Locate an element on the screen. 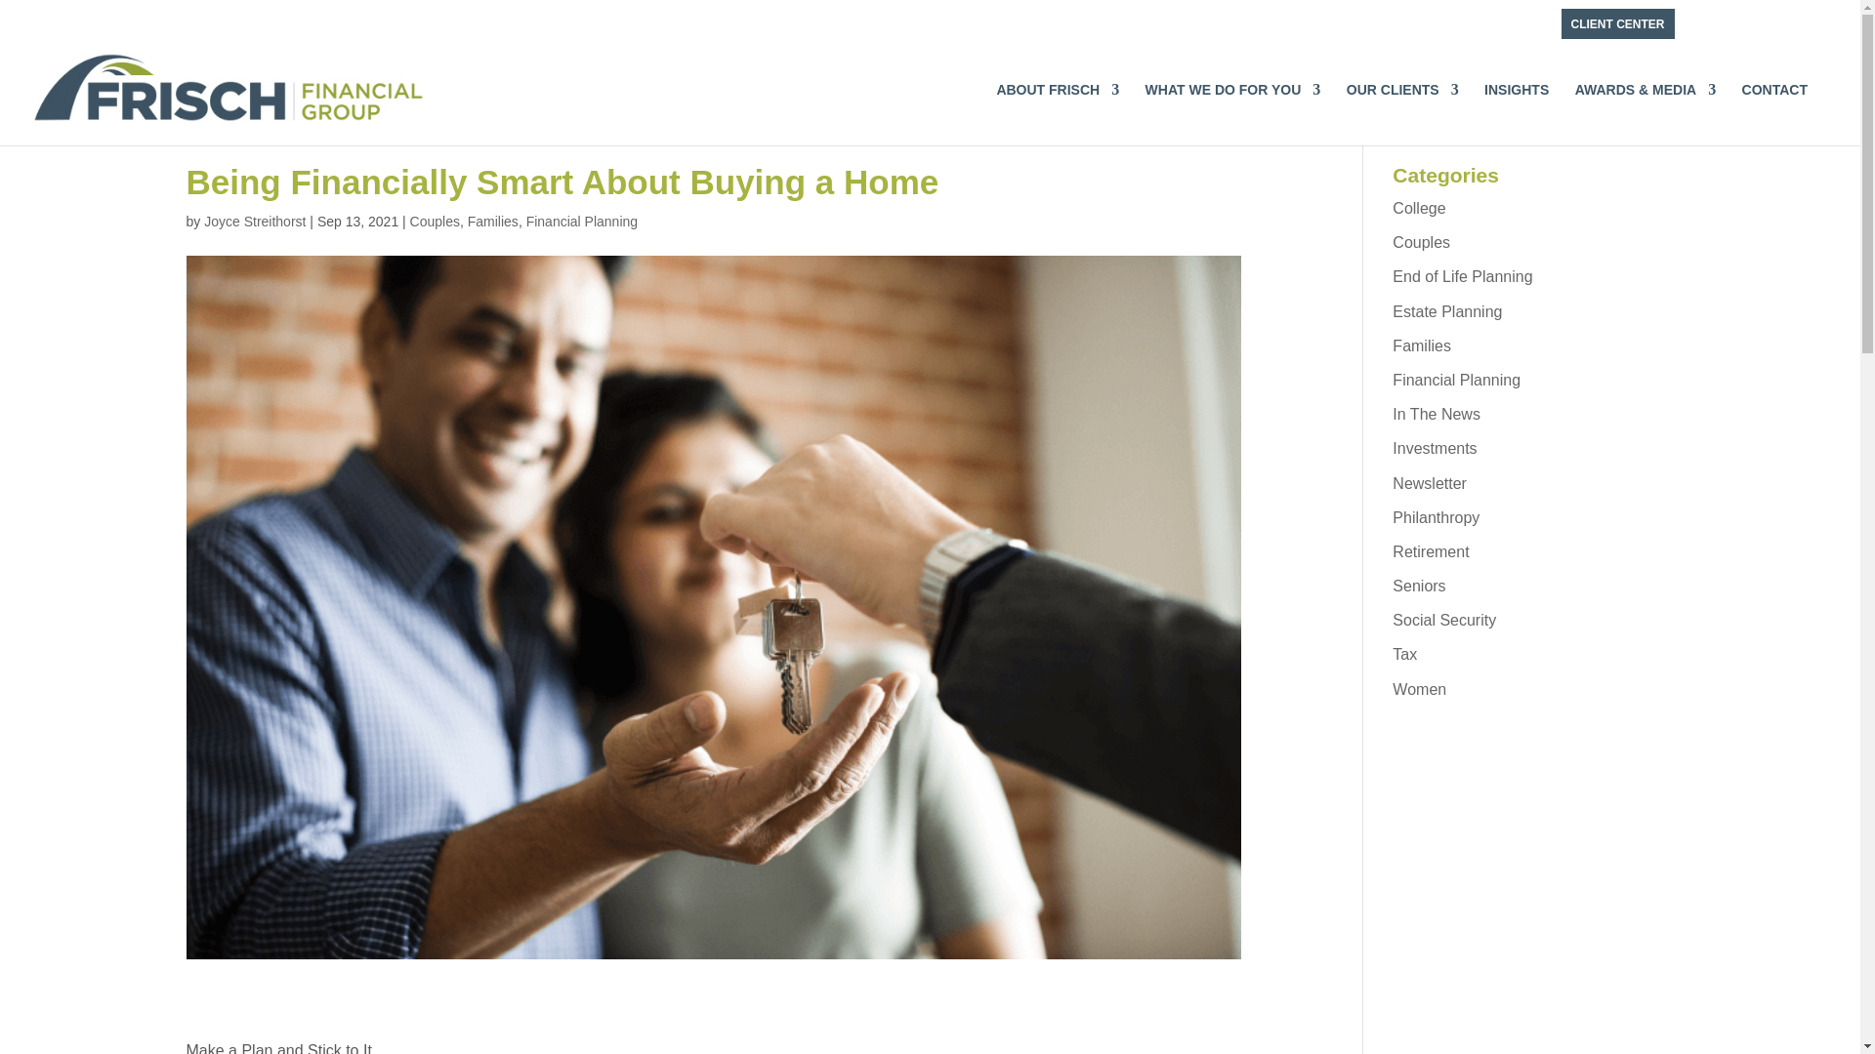 The width and height of the screenshot is (1875, 1054). Posts by Joyce Streithorst is located at coordinates (254, 222).